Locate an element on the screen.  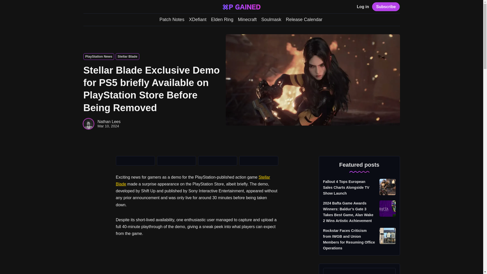
Subscribe is located at coordinates (386, 7).